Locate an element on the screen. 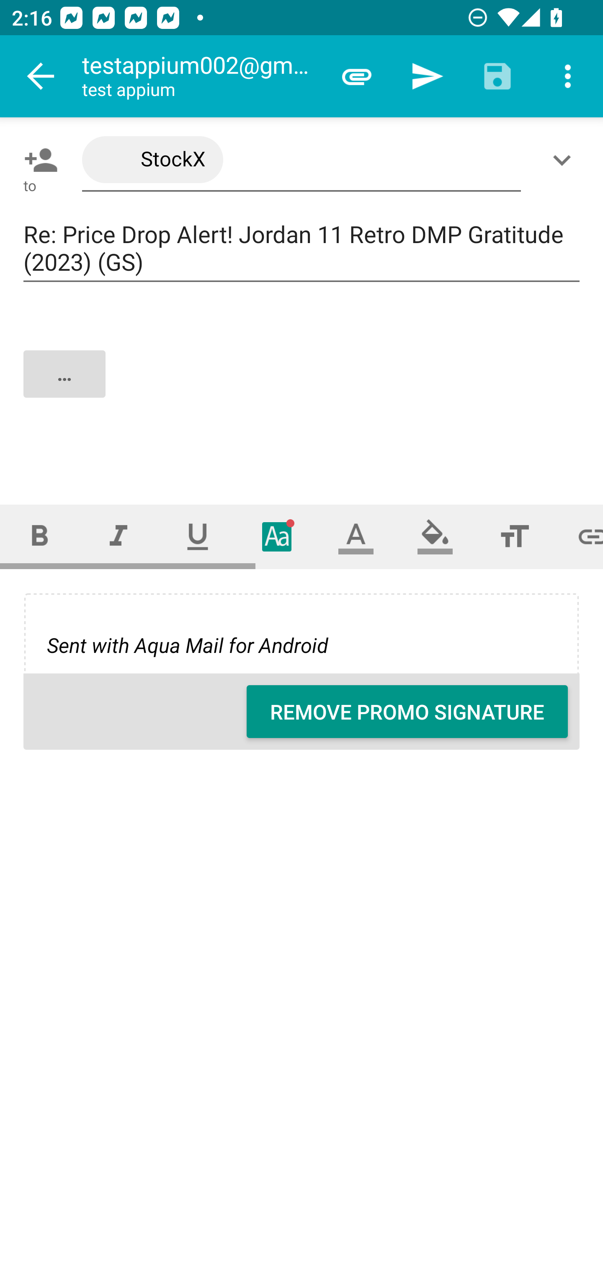  Text color is located at coordinates (356, 536).